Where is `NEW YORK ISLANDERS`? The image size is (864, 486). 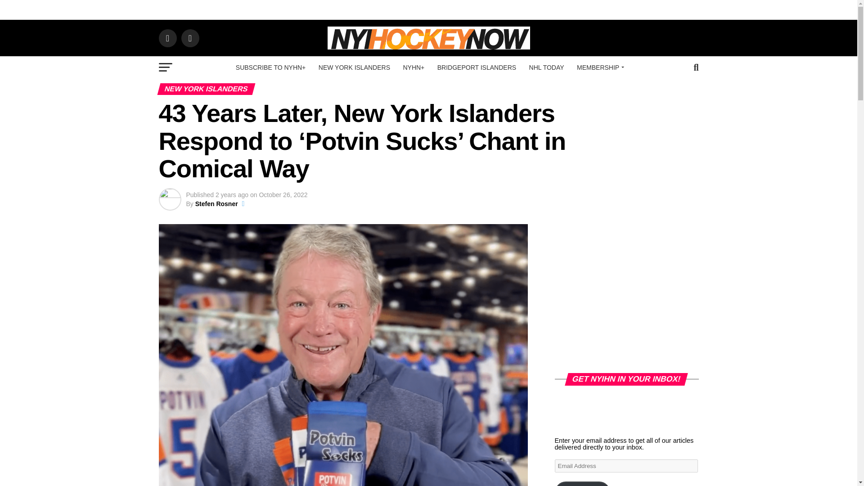
NEW YORK ISLANDERS is located at coordinates (354, 67).